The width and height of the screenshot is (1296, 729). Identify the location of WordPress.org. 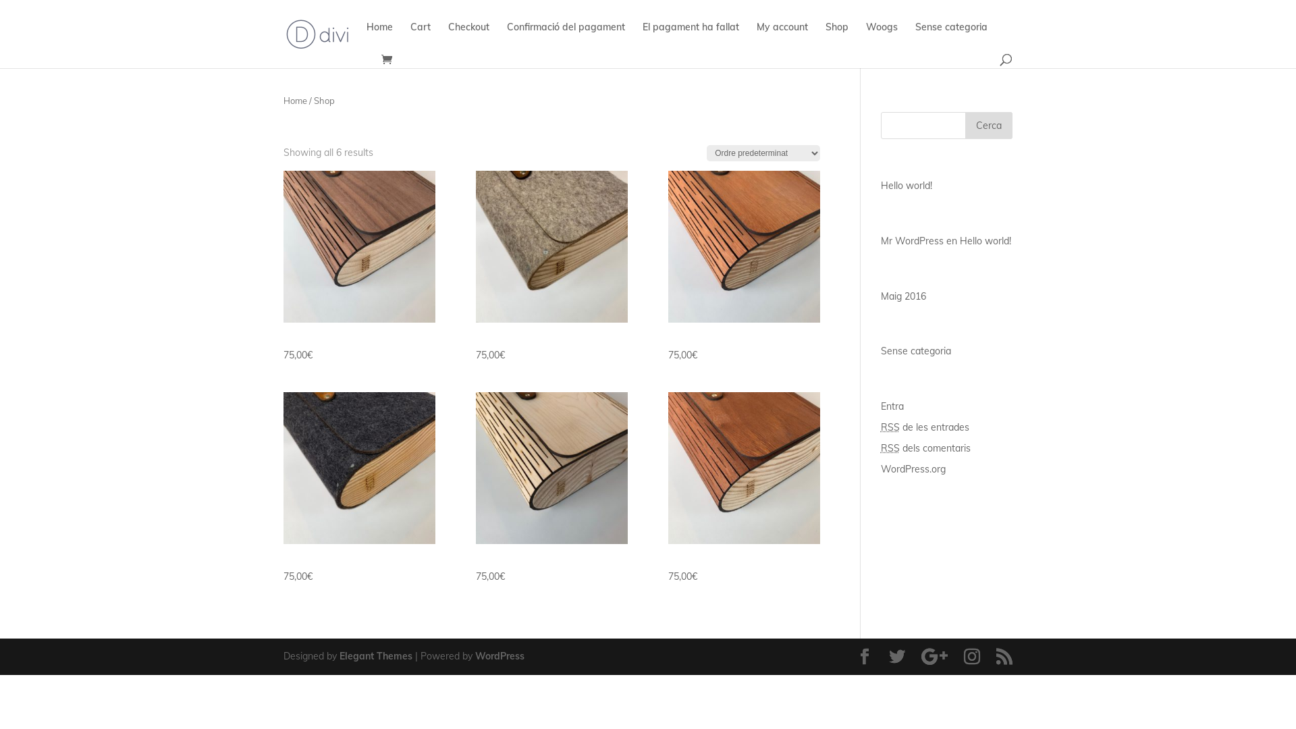
(913, 469).